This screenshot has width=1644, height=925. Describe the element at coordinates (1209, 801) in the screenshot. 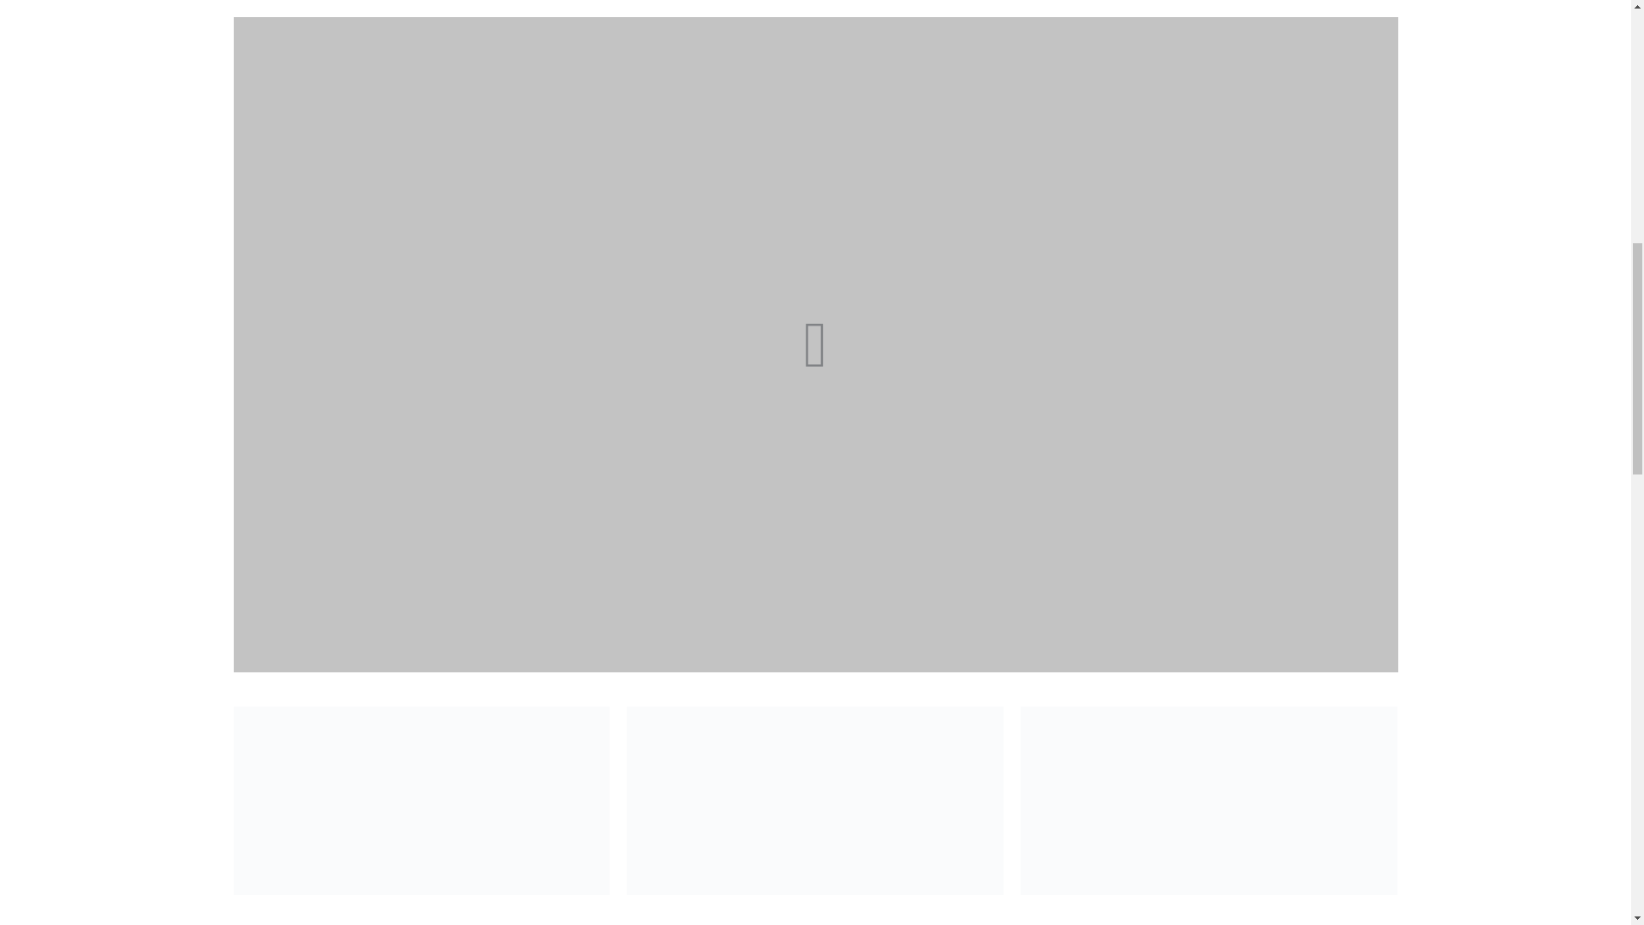

I see `PRP` at that location.